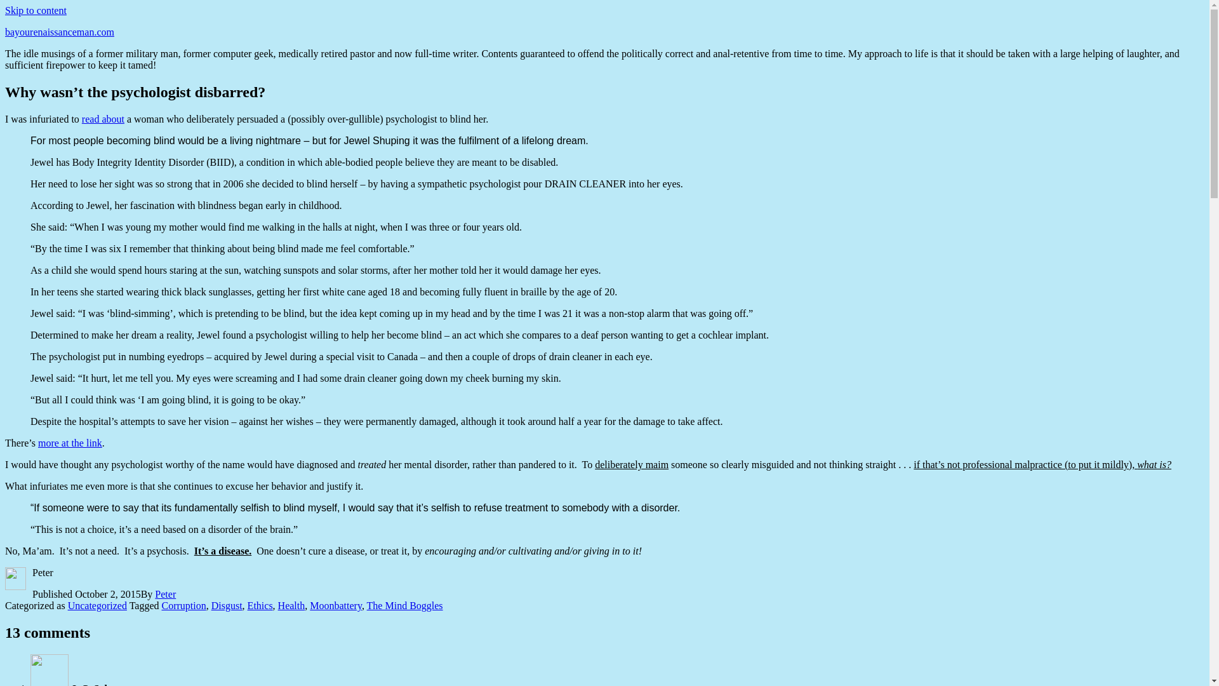 This screenshot has height=686, width=1219. Describe the element at coordinates (405, 606) in the screenshot. I see `The Mind Boggles` at that location.